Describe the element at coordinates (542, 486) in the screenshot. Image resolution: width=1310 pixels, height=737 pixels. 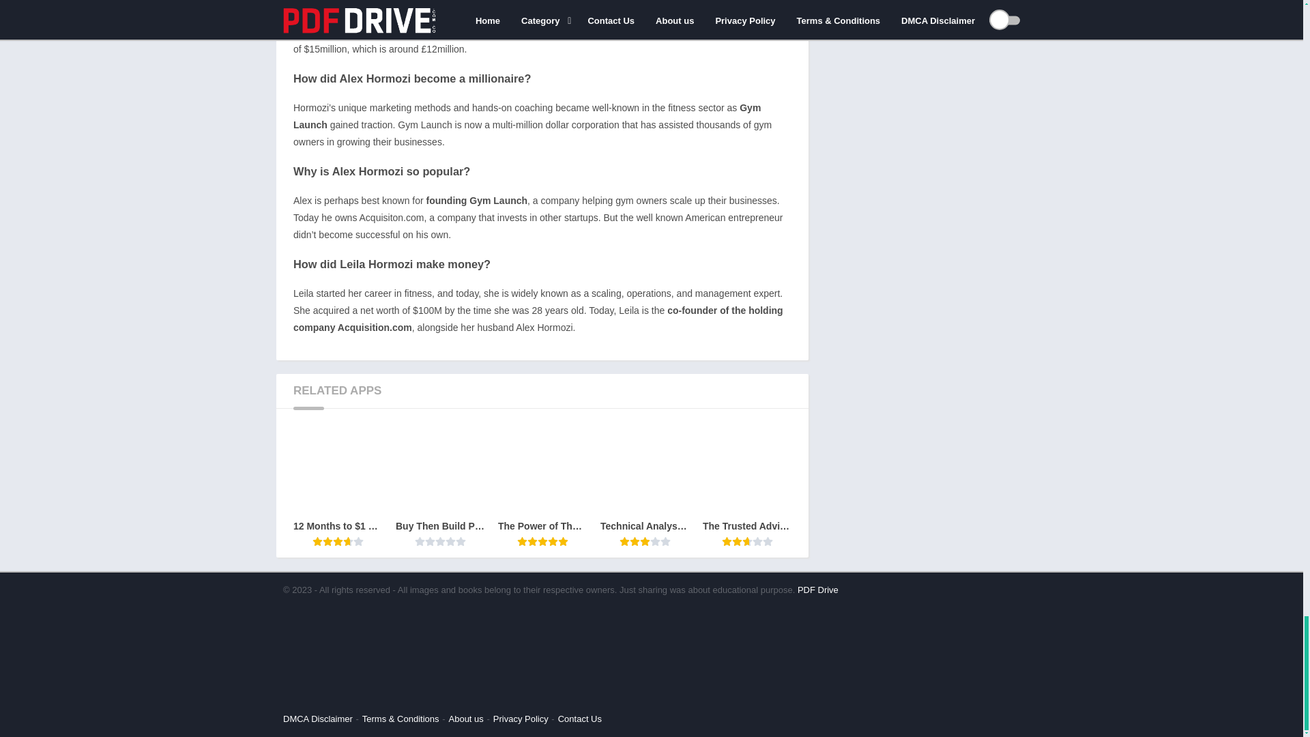
I see `The Power of The Yield PDF: A Comprehensive Guide` at that location.